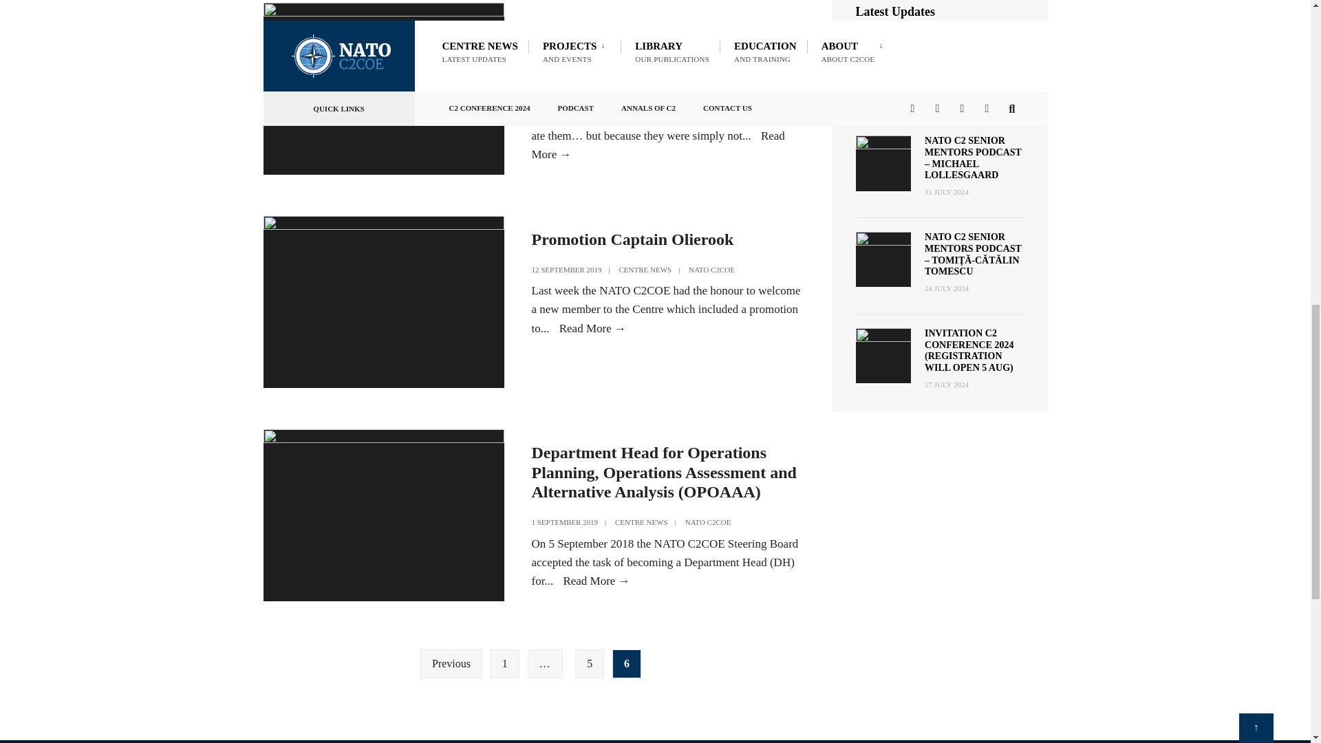 This screenshot has height=743, width=1321. Describe the element at coordinates (684, 95) in the screenshot. I see `MEETING` at that location.